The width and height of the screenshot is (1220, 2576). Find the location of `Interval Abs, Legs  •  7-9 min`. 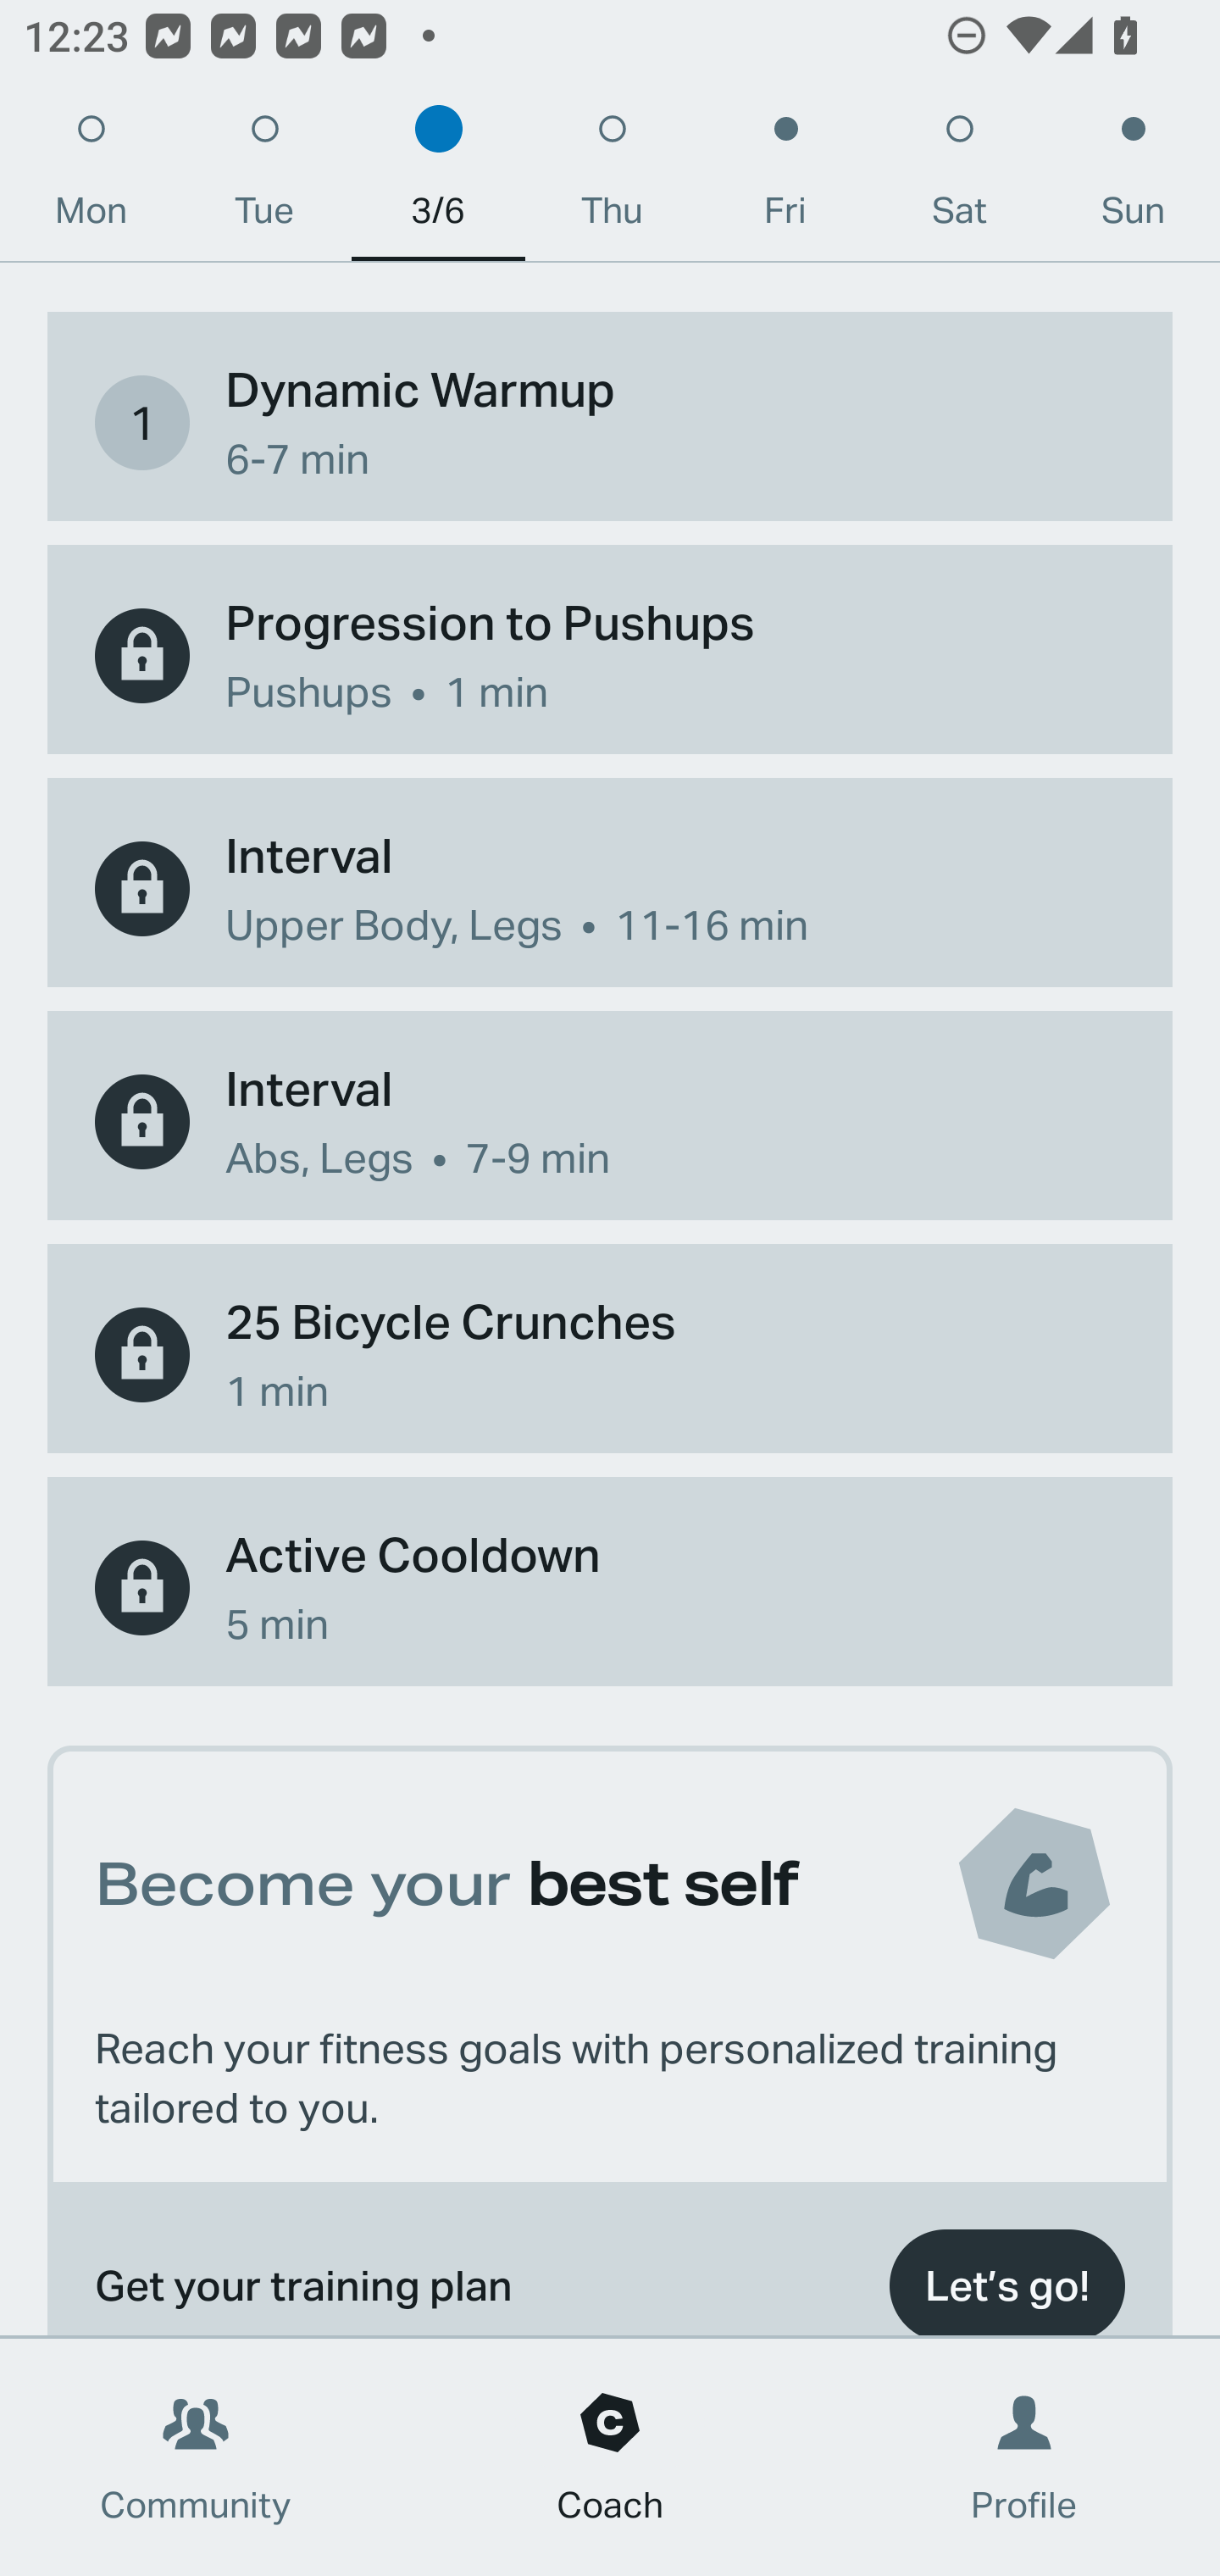

Interval Abs, Legs  •  7-9 min is located at coordinates (610, 1122).